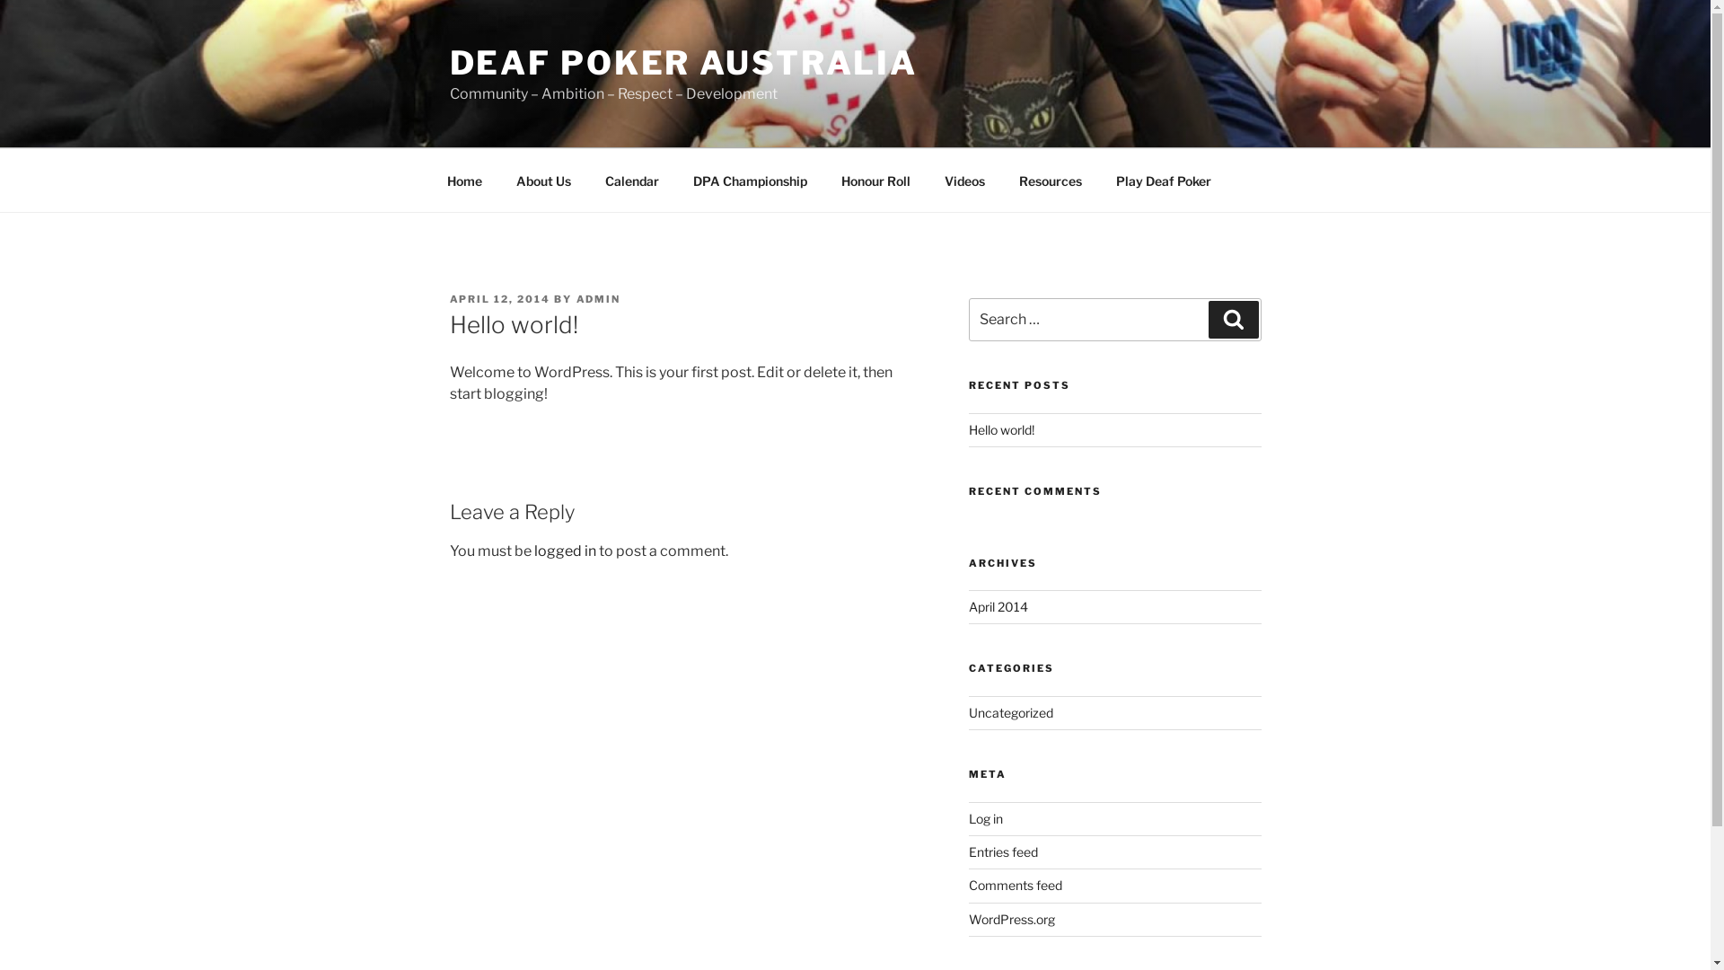 Image resolution: width=1724 pixels, height=970 pixels. Describe the element at coordinates (1011, 713) in the screenshot. I see `Uncategorized` at that location.